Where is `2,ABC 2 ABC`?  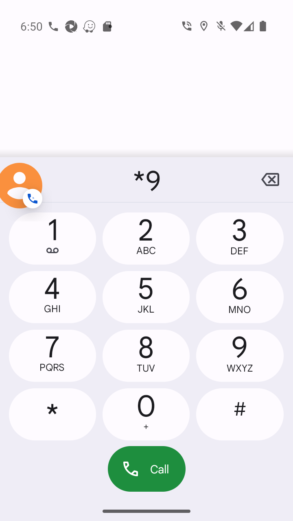 2,ABC 2 ABC is located at coordinates (146, 239).